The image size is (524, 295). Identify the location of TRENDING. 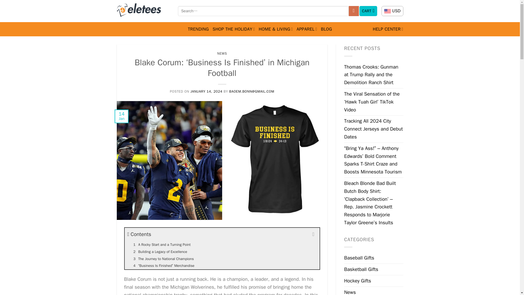
(198, 29).